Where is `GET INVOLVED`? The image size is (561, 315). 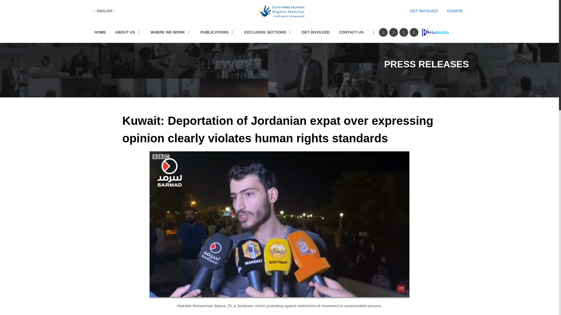 GET INVOLVED is located at coordinates (424, 11).